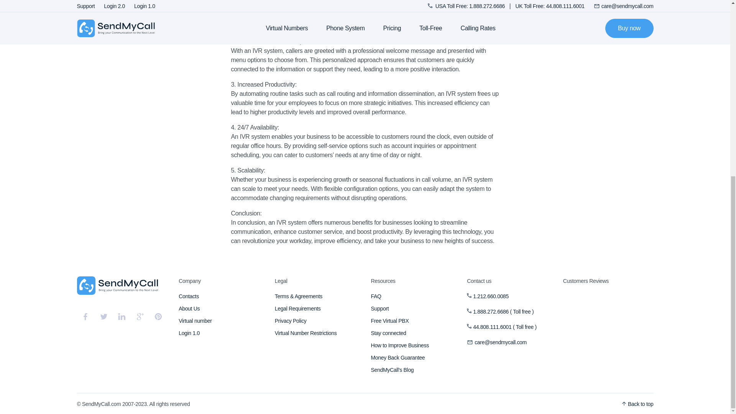 The width and height of the screenshot is (736, 414). I want to click on Company, so click(221, 281).